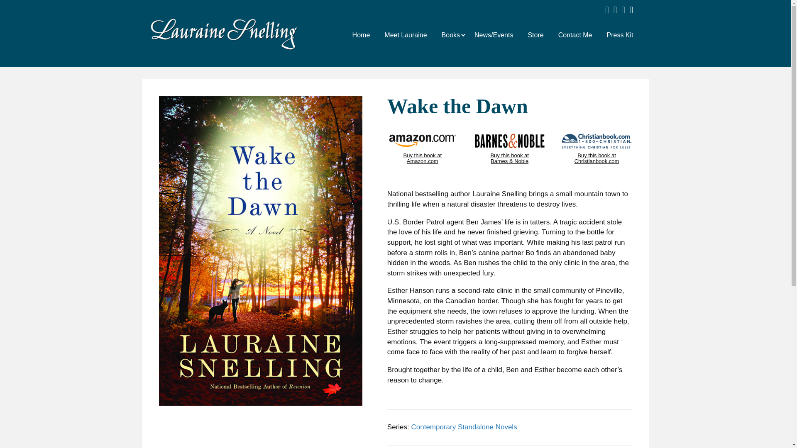  I want to click on Buy this book at Christianbook.com, so click(597, 140).